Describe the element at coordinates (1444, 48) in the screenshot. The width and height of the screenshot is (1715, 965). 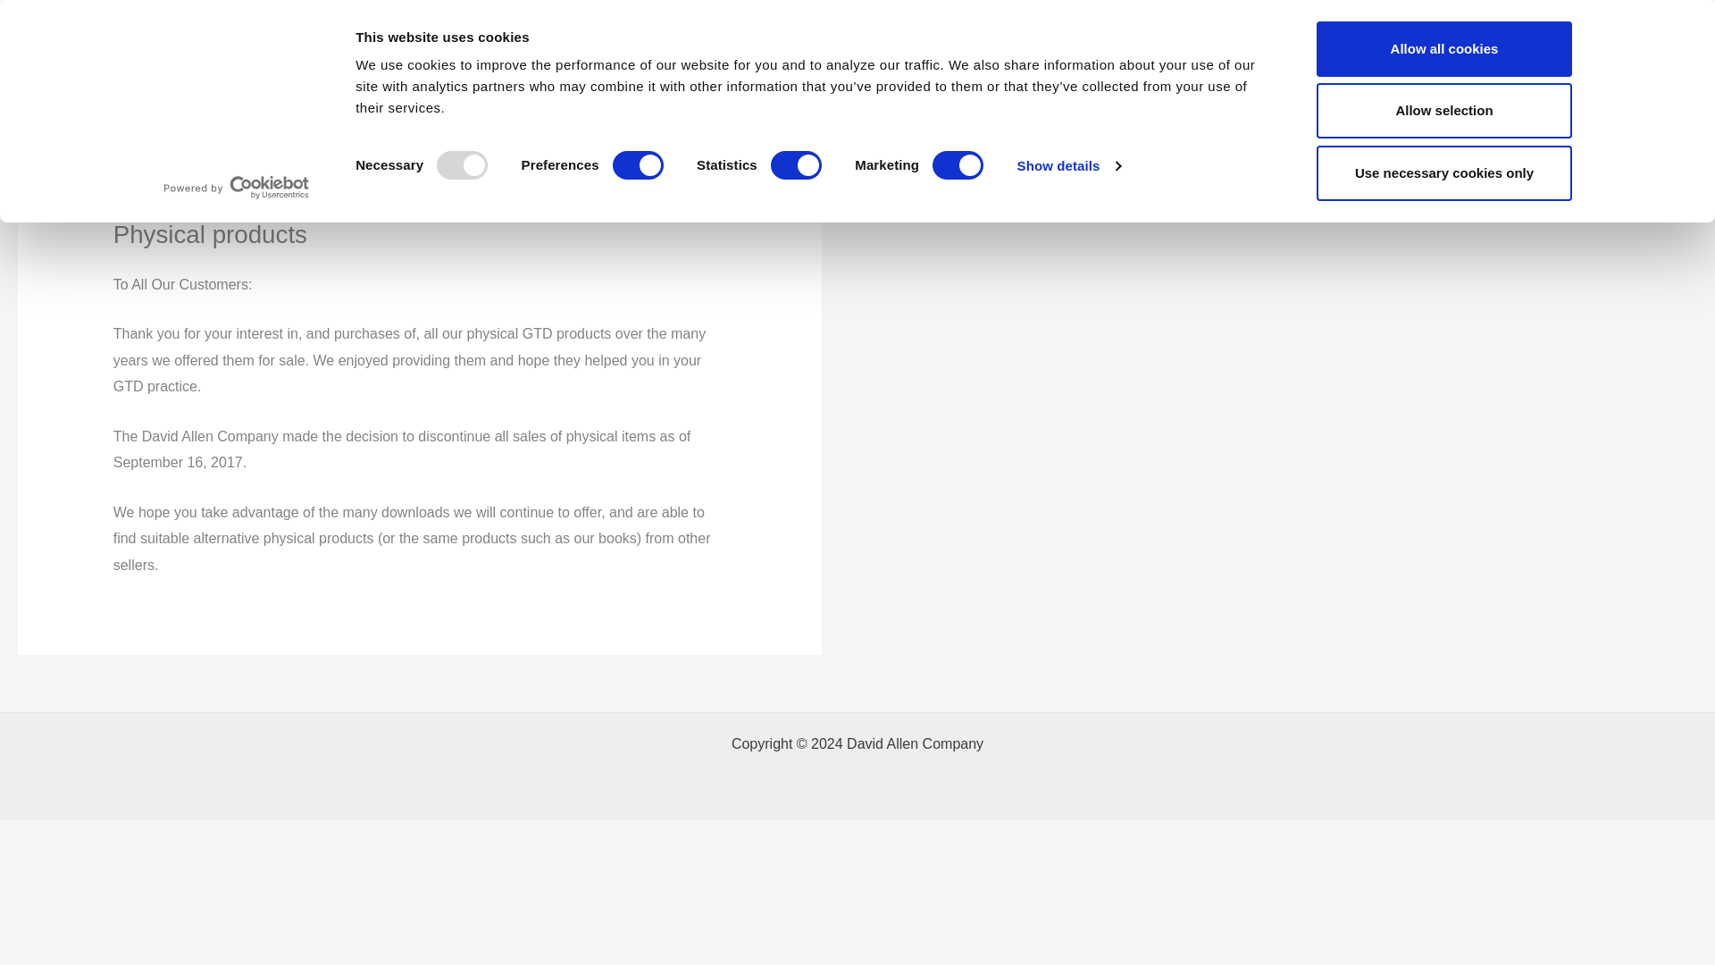
I see `Allow all cookies` at that location.